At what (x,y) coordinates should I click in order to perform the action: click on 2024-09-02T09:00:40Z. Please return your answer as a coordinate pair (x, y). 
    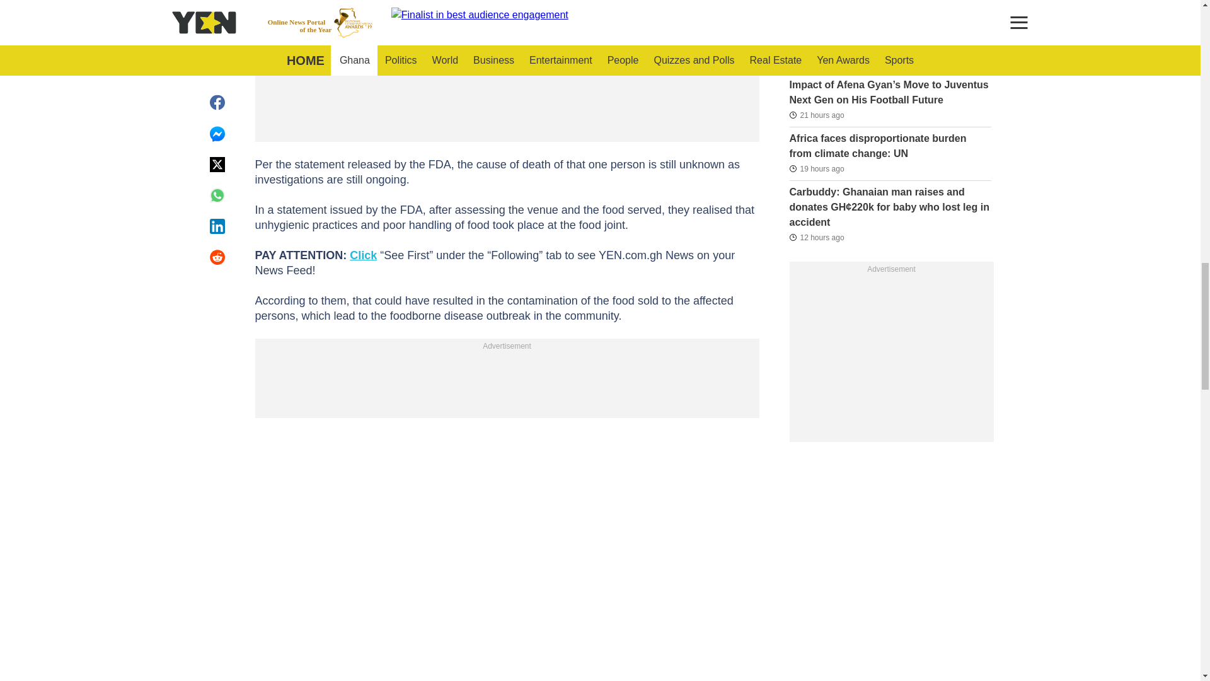
    Looking at the image, I should click on (815, 115).